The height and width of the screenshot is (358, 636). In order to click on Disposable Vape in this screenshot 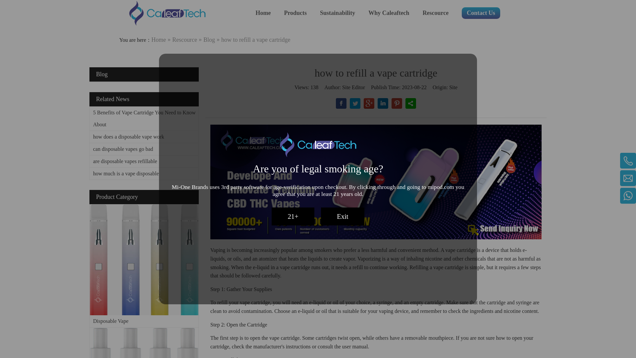, I will do `click(144, 260)`.